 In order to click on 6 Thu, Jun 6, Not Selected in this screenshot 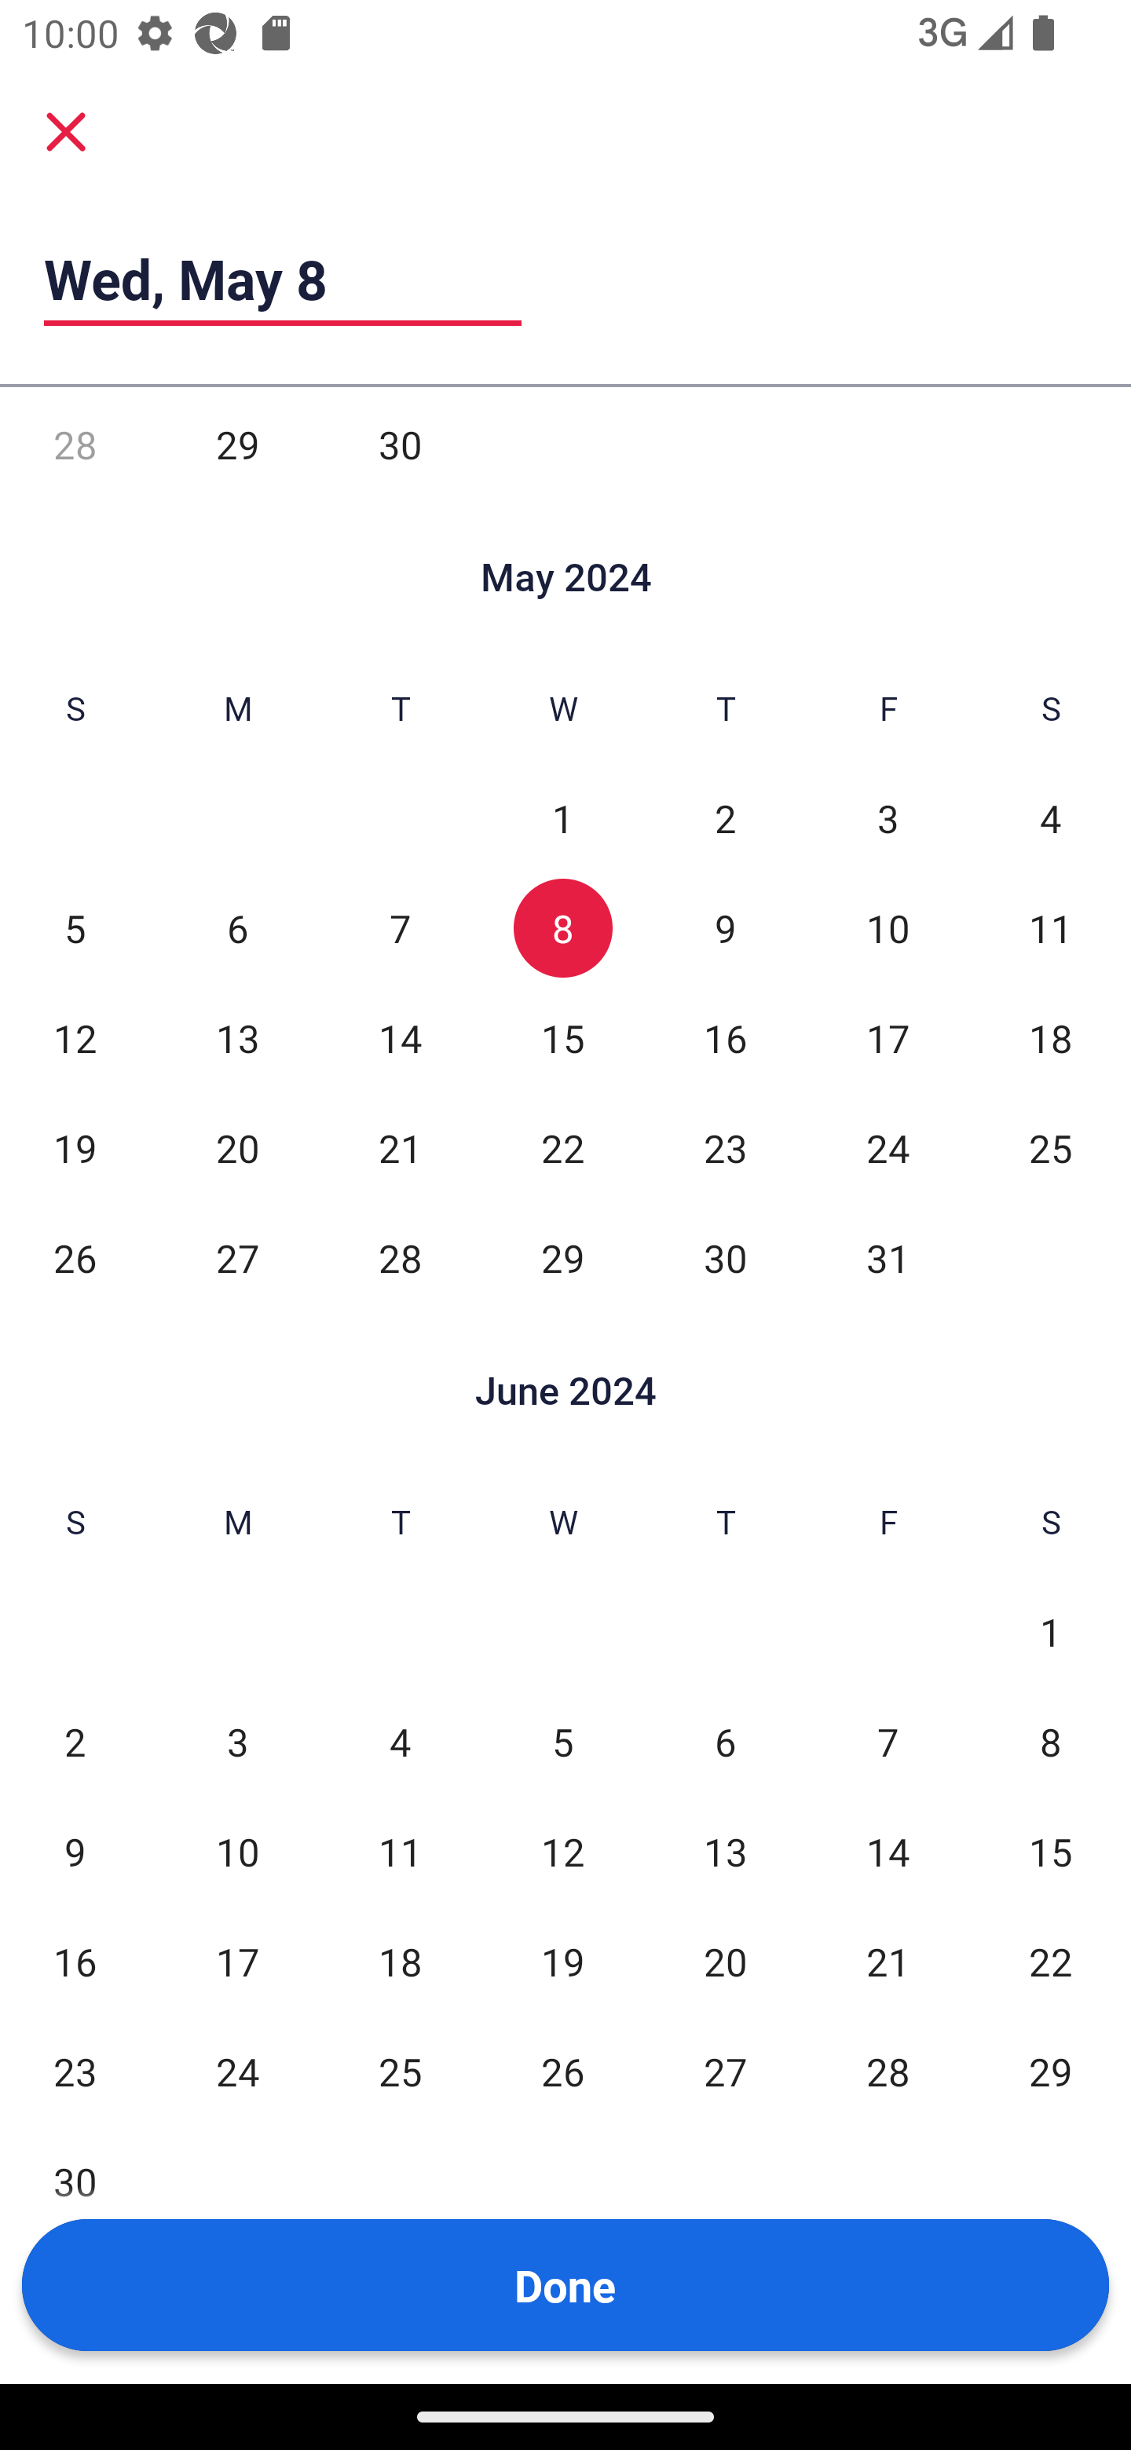, I will do `click(725, 1740)`.